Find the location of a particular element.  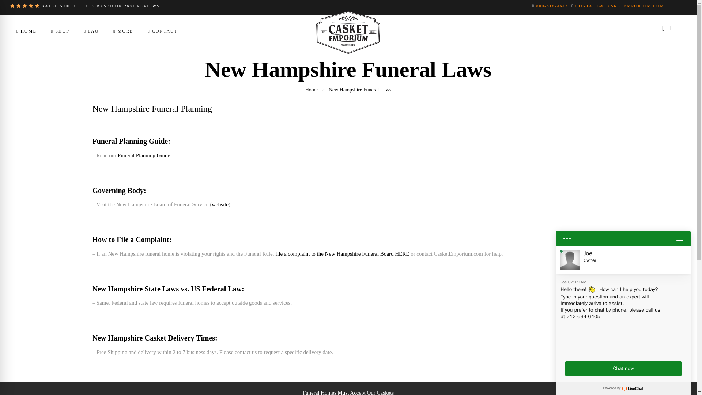

HOME is located at coordinates (26, 31).